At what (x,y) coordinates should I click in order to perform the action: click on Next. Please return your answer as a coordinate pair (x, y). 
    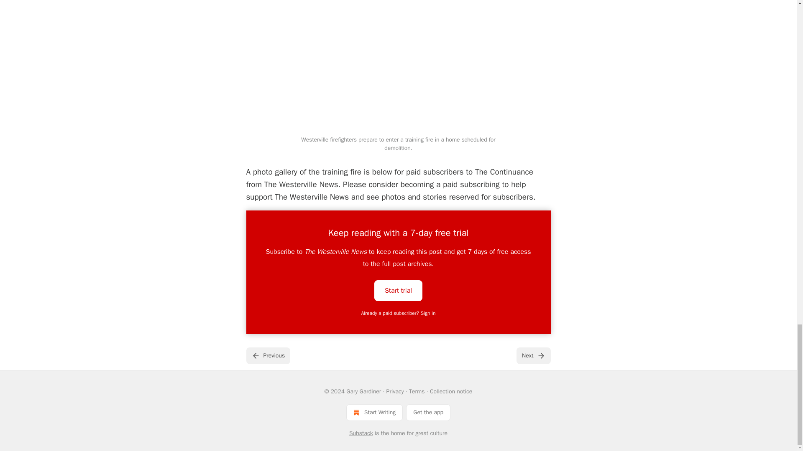
    Looking at the image, I should click on (533, 355).